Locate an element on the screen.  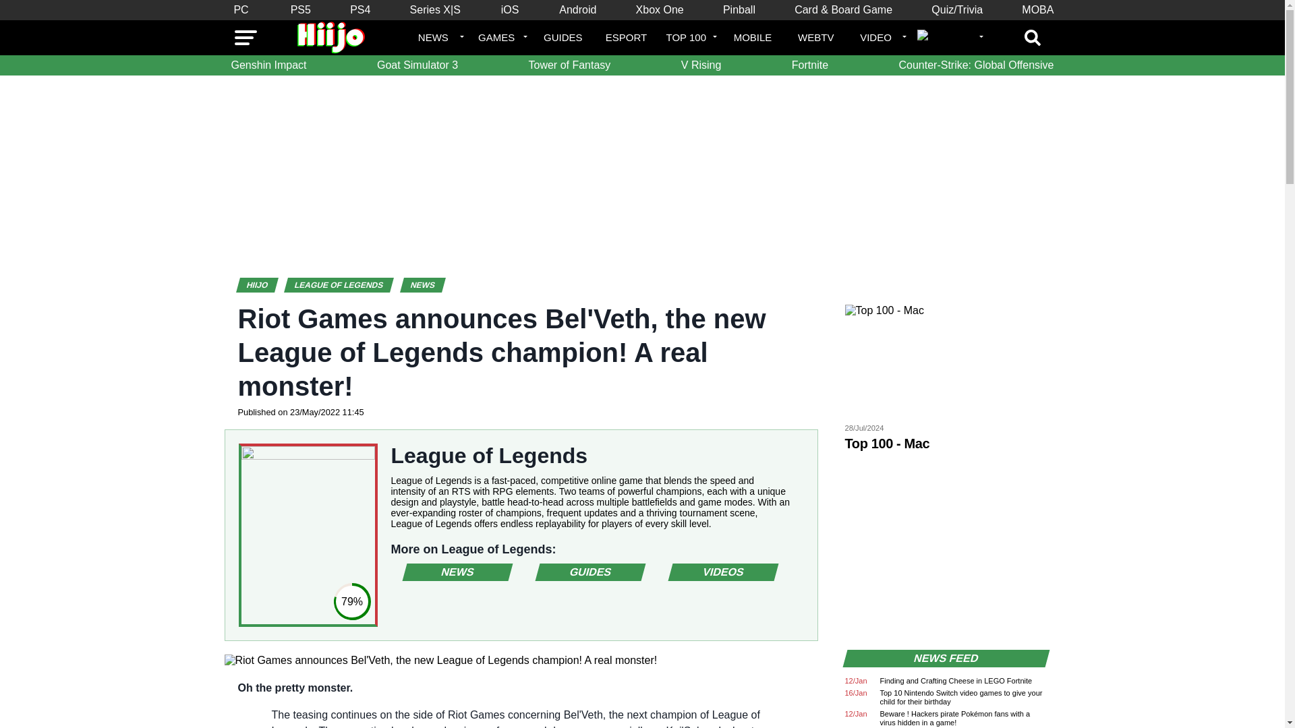
Xbox One is located at coordinates (660, 10).